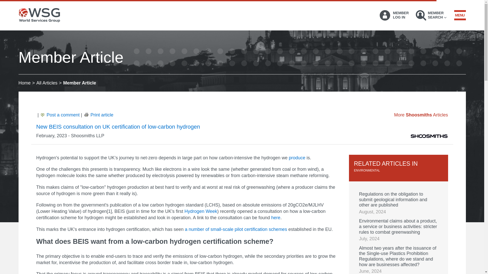  What do you see at coordinates (460, 15) in the screenshot?
I see `MENU` at bounding box center [460, 15].